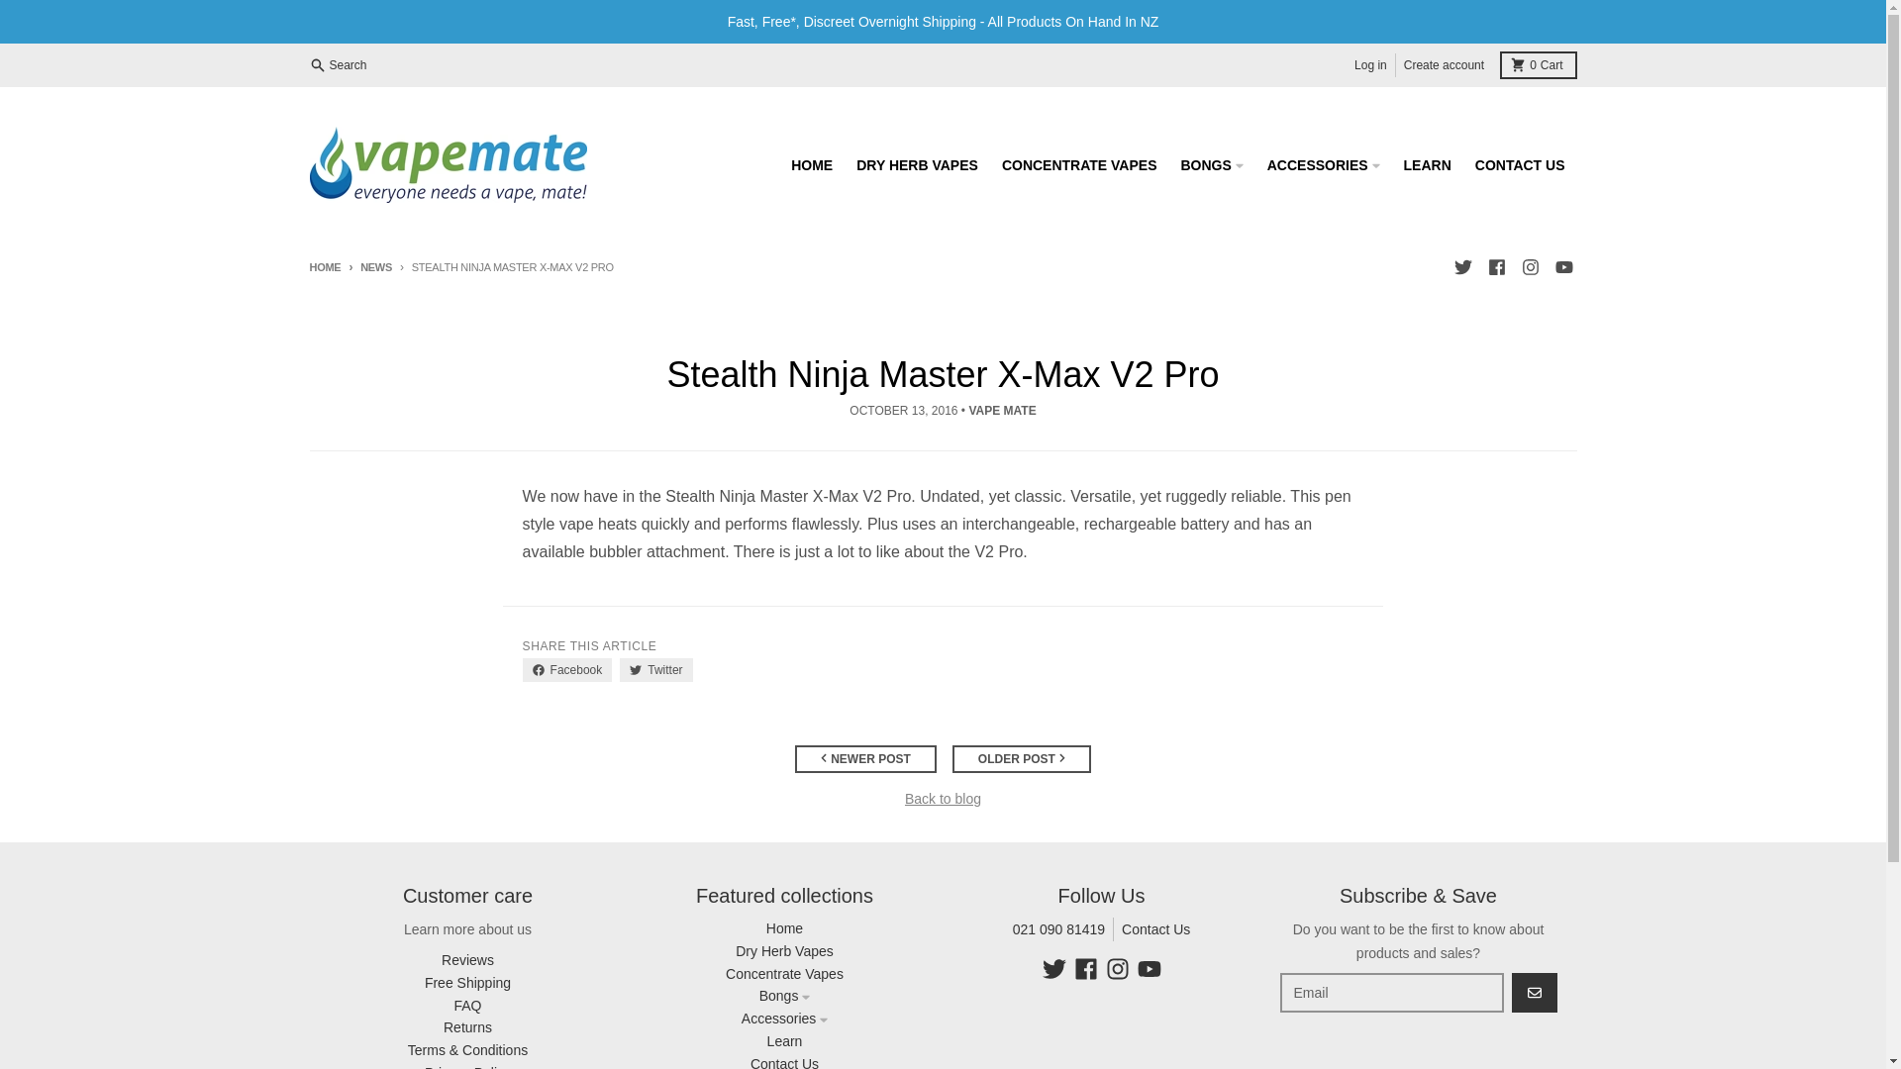 This screenshot has width=1901, height=1069. I want to click on Search, so click(1521, 163).